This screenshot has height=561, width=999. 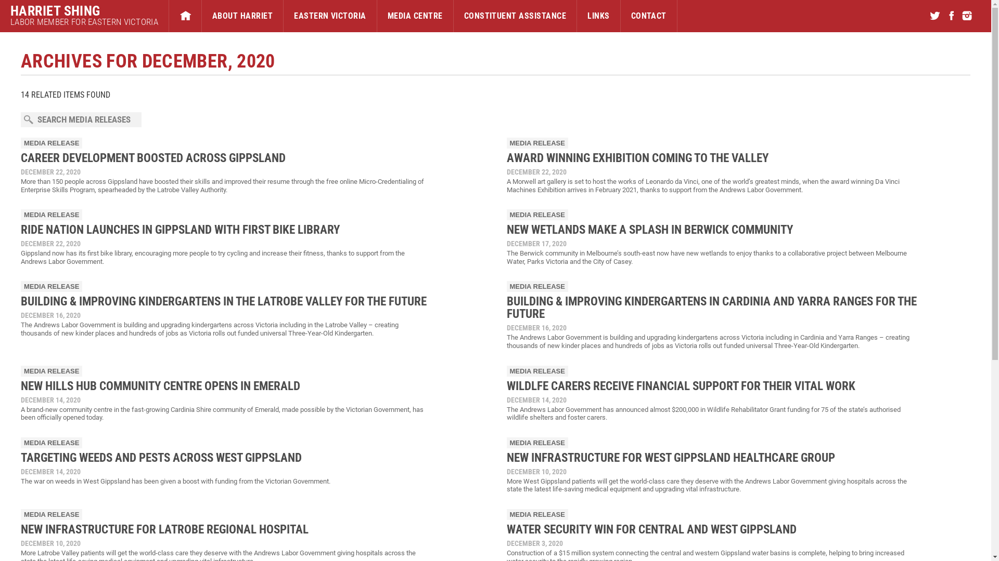 What do you see at coordinates (330, 16) in the screenshot?
I see `EASTERN VICTORIA` at bounding box center [330, 16].